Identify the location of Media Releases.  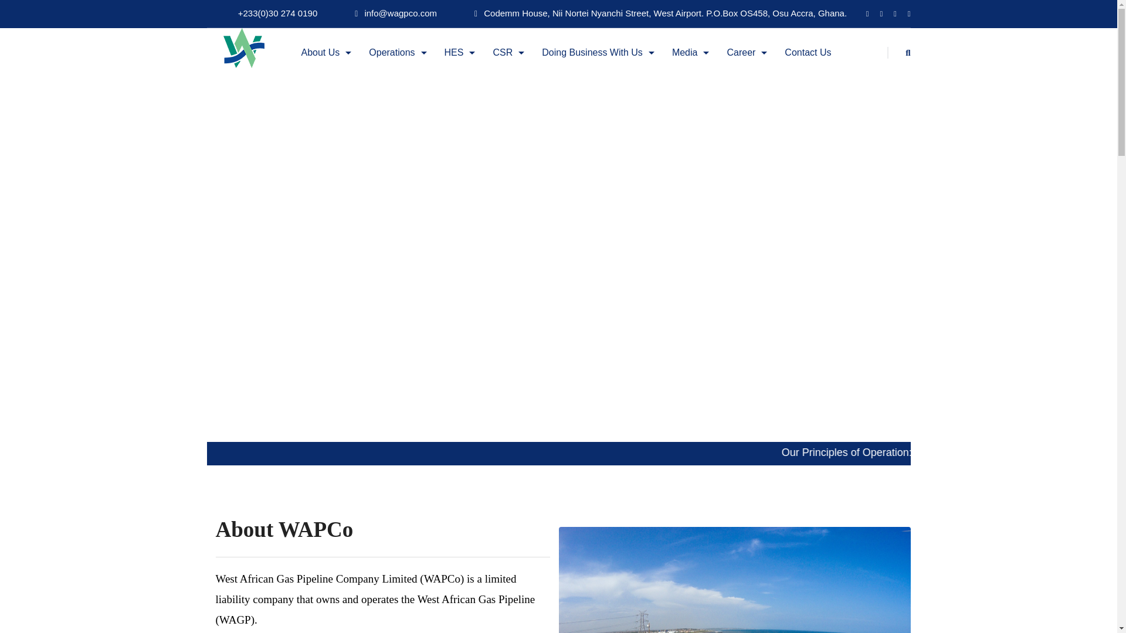
(645, 120).